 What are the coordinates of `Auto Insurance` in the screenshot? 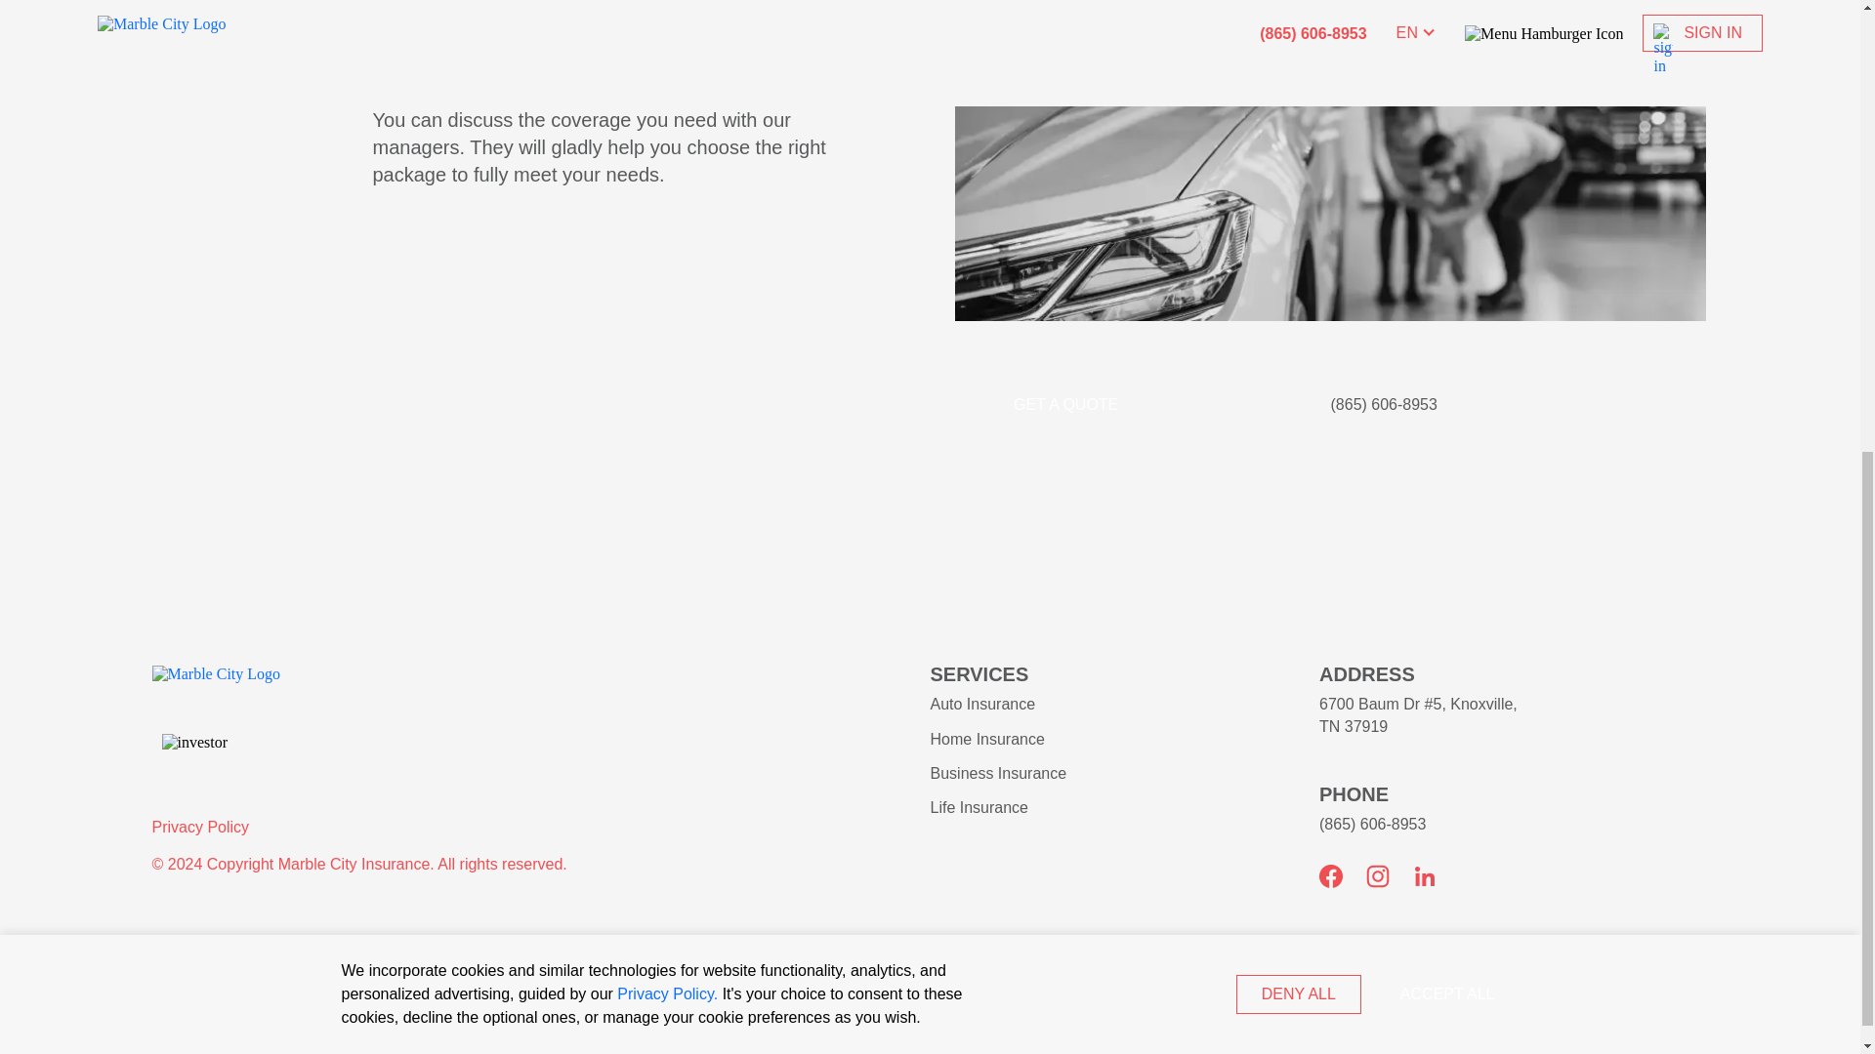 It's located at (982, 704).